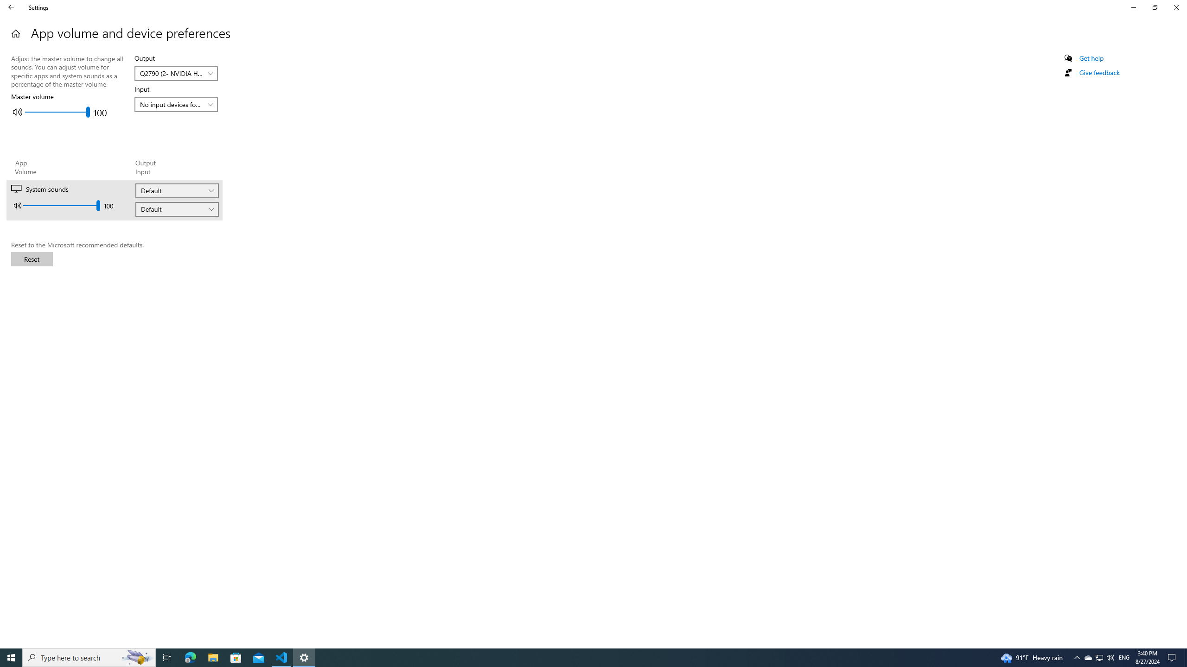  Describe the element at coordinates (57, 112) in the screenshot. I see `Adjust the master output volume` at that location.